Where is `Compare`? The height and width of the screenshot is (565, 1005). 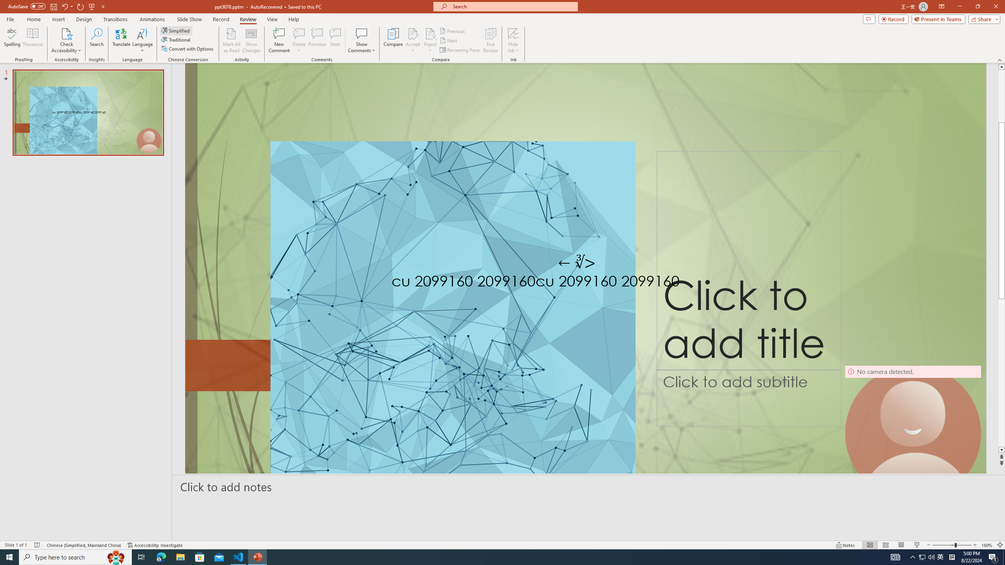 Compare is located at coordinates (393, 40).